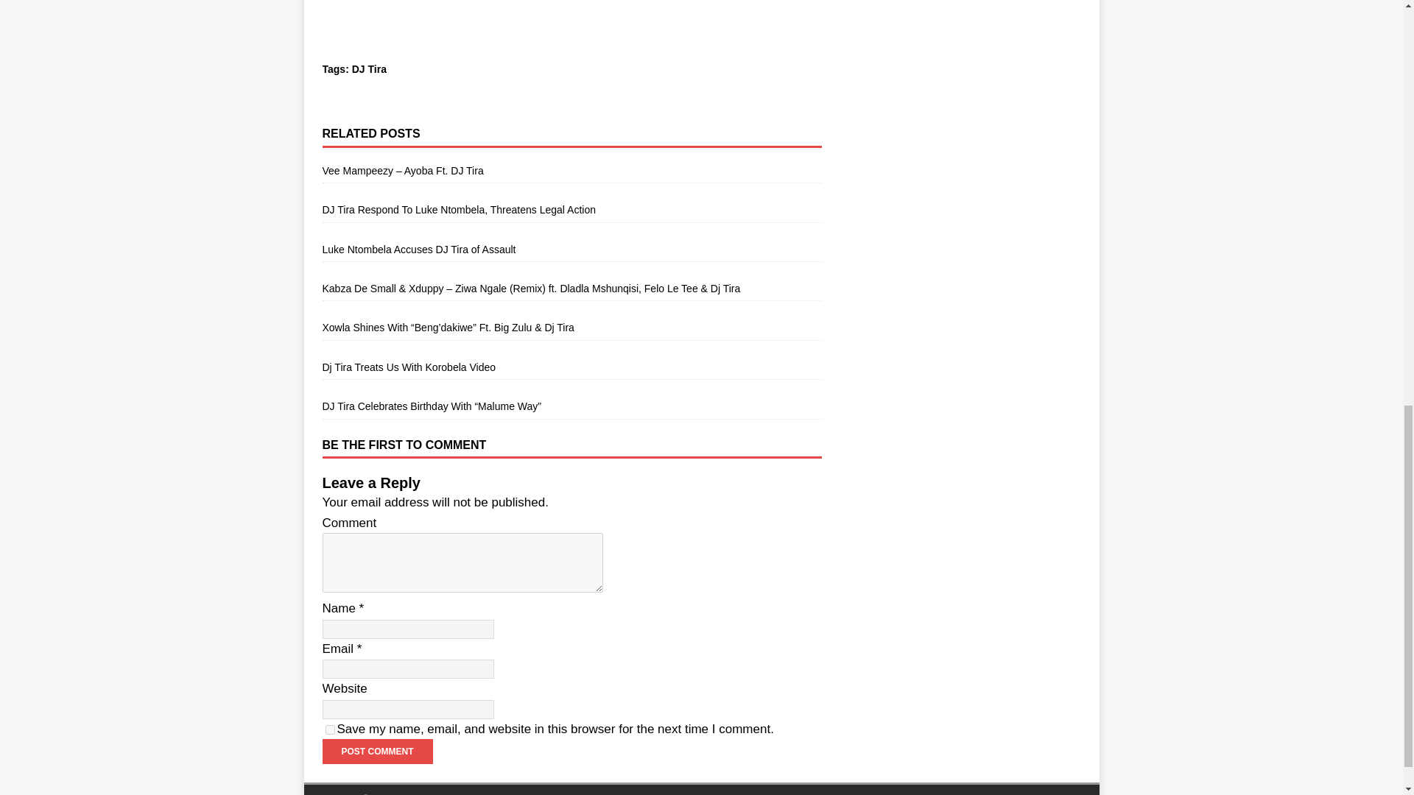  Describe the element at coordinates (330, 729) in the screenshot. I see `yes` at that location.